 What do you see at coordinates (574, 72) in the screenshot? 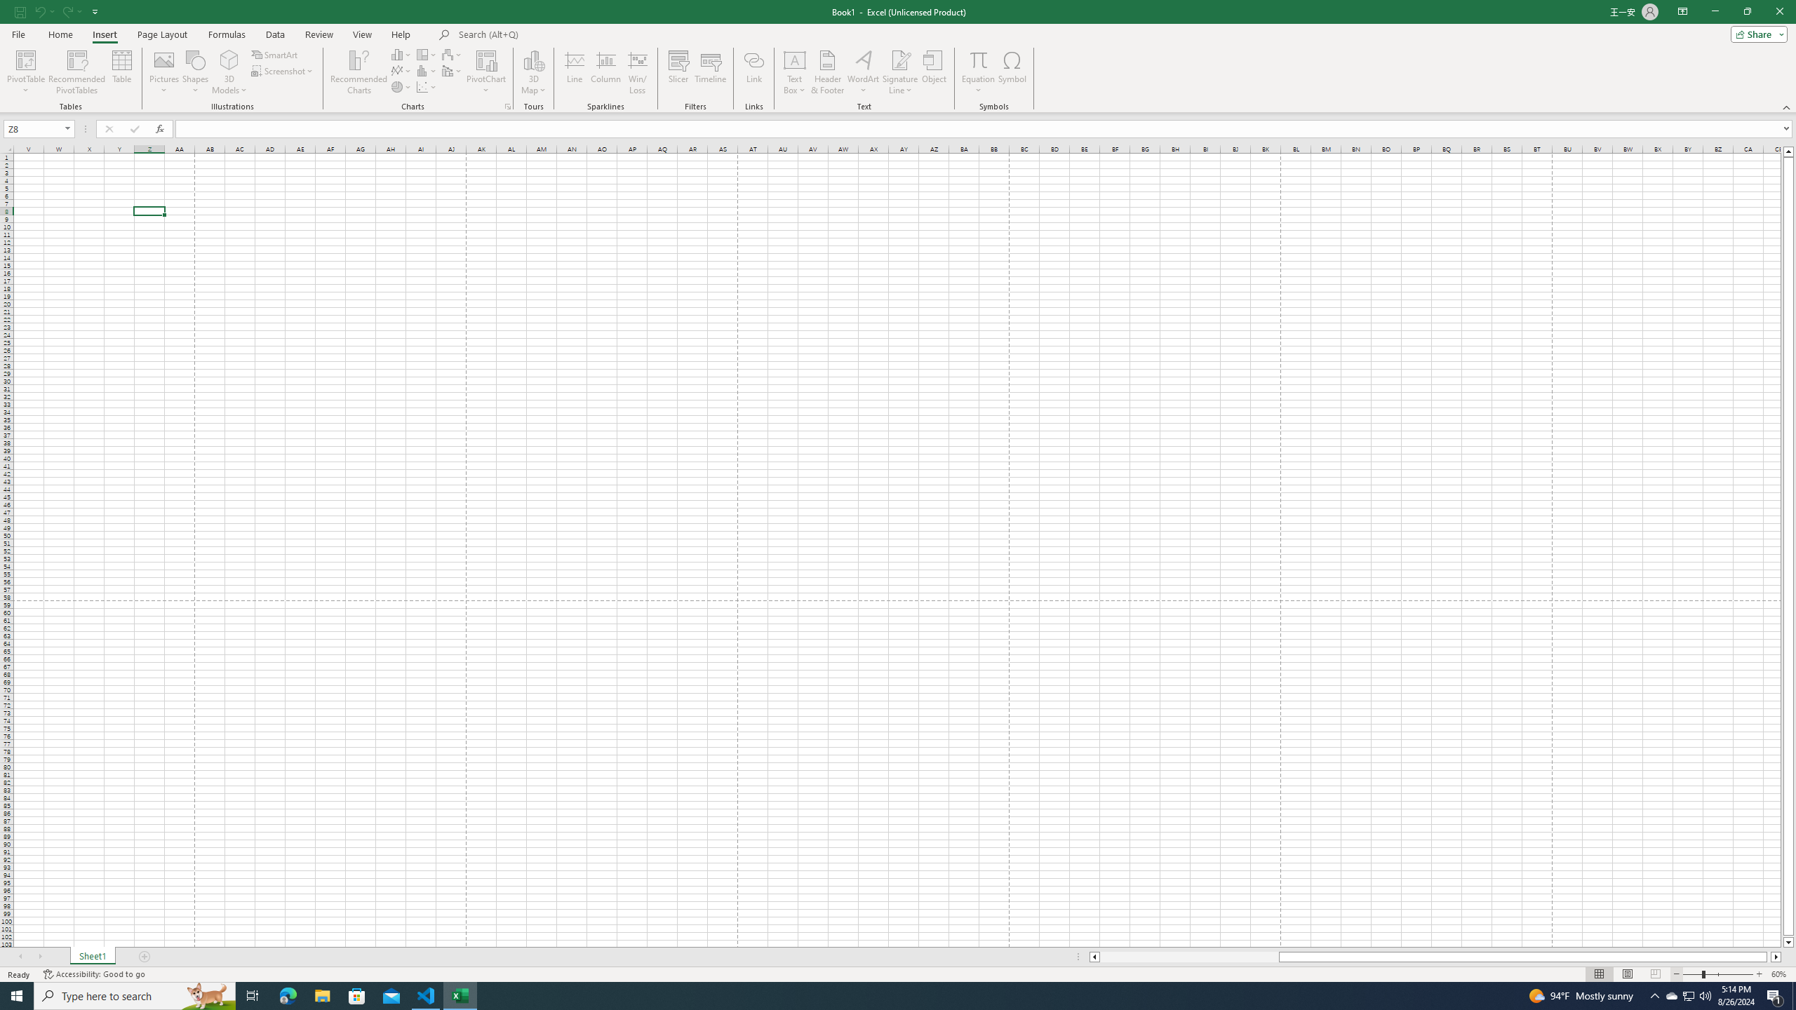
I see `Line` at bounding box center [574, 72].